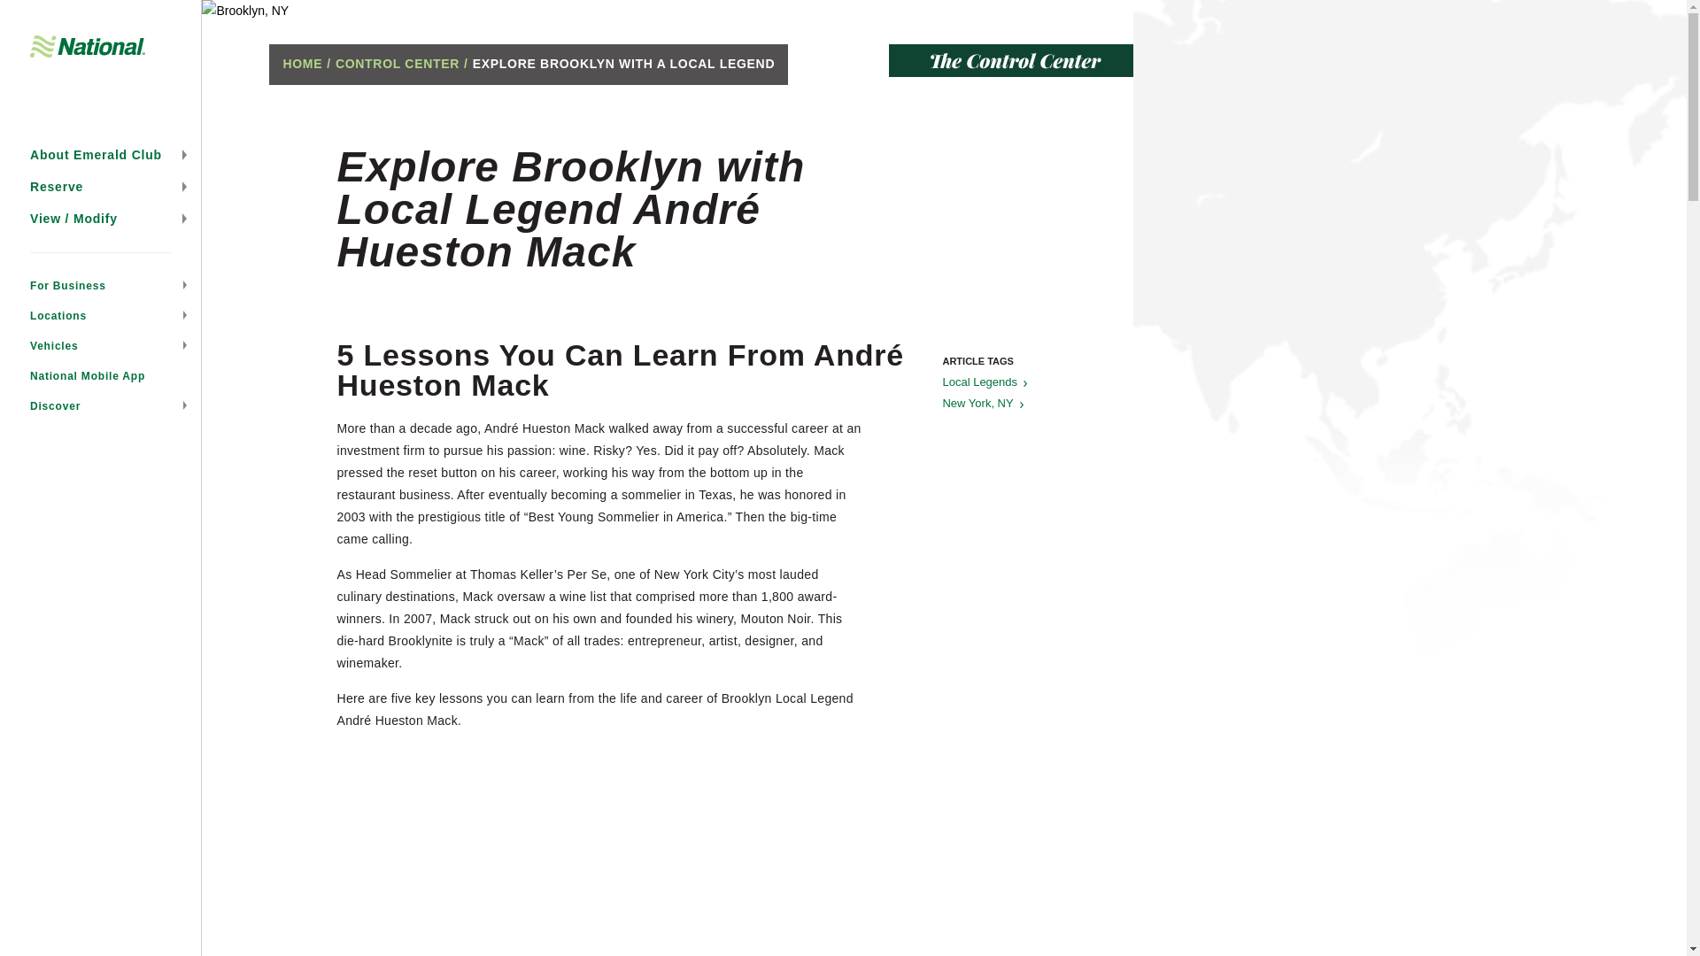 This screenshot has height=956, width=1700. I want to click on About Emerald Club, so click(100, 154).